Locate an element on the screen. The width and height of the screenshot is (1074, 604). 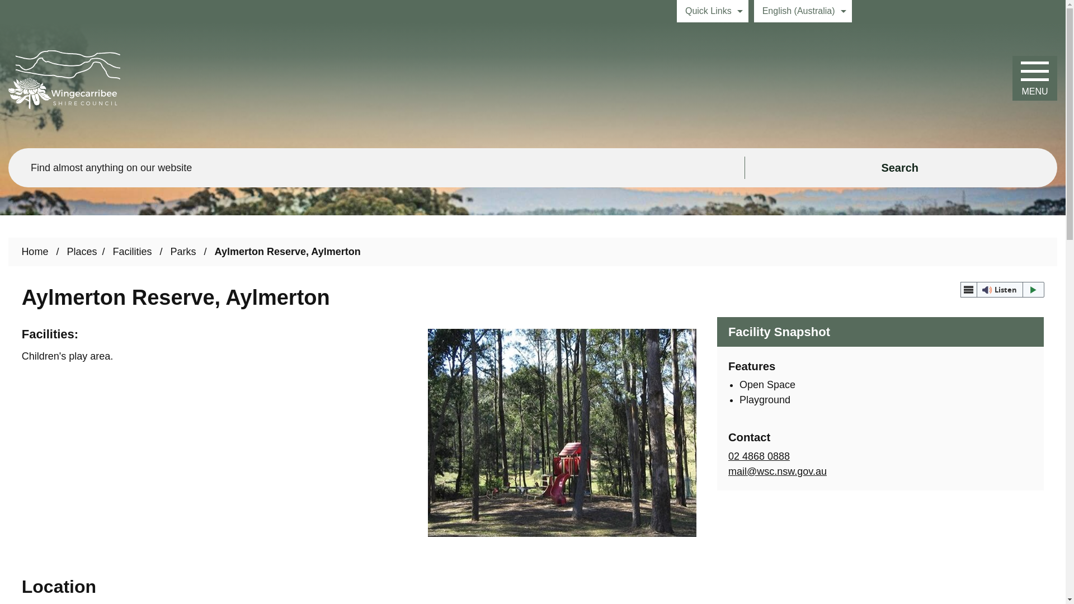
MENU is located at coordinates (1035, 78).